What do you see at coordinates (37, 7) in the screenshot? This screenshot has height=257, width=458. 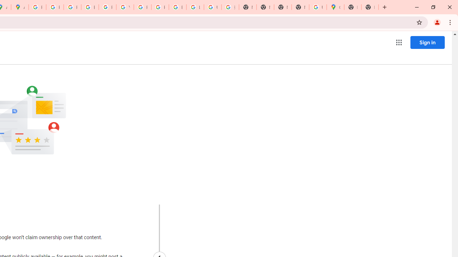 I see `Policy Accountability and Transparency - Transparency Center` at bounding box center [37, 7].